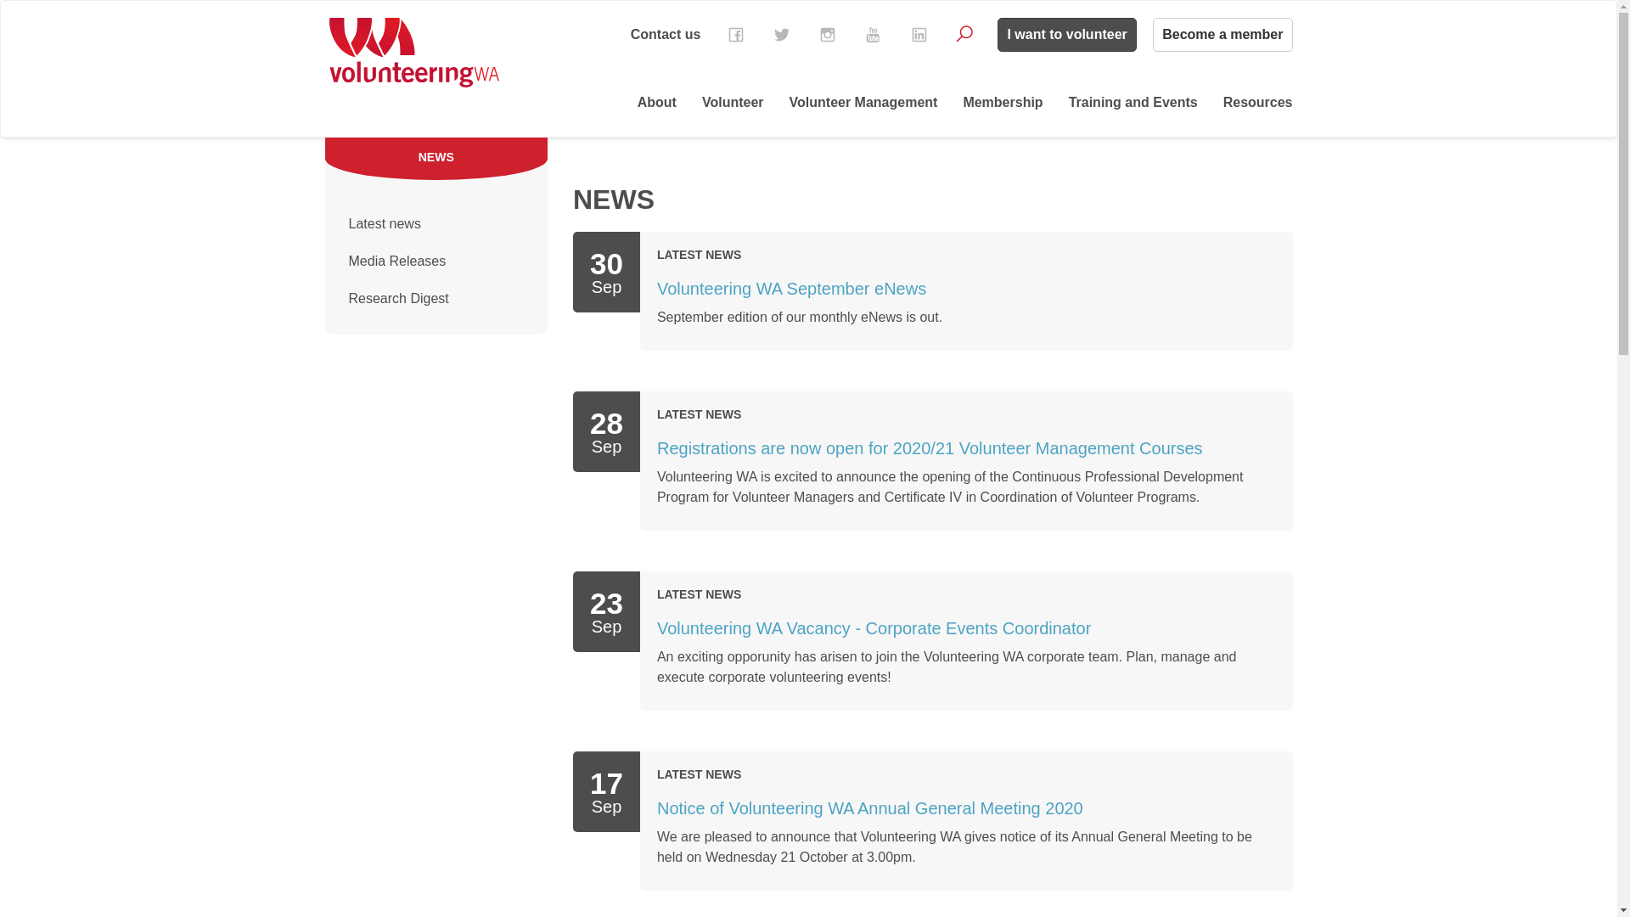 This screenshot has width=1630, height=917. I want to click on Volunteering WA September eNews, so click(791, 289).